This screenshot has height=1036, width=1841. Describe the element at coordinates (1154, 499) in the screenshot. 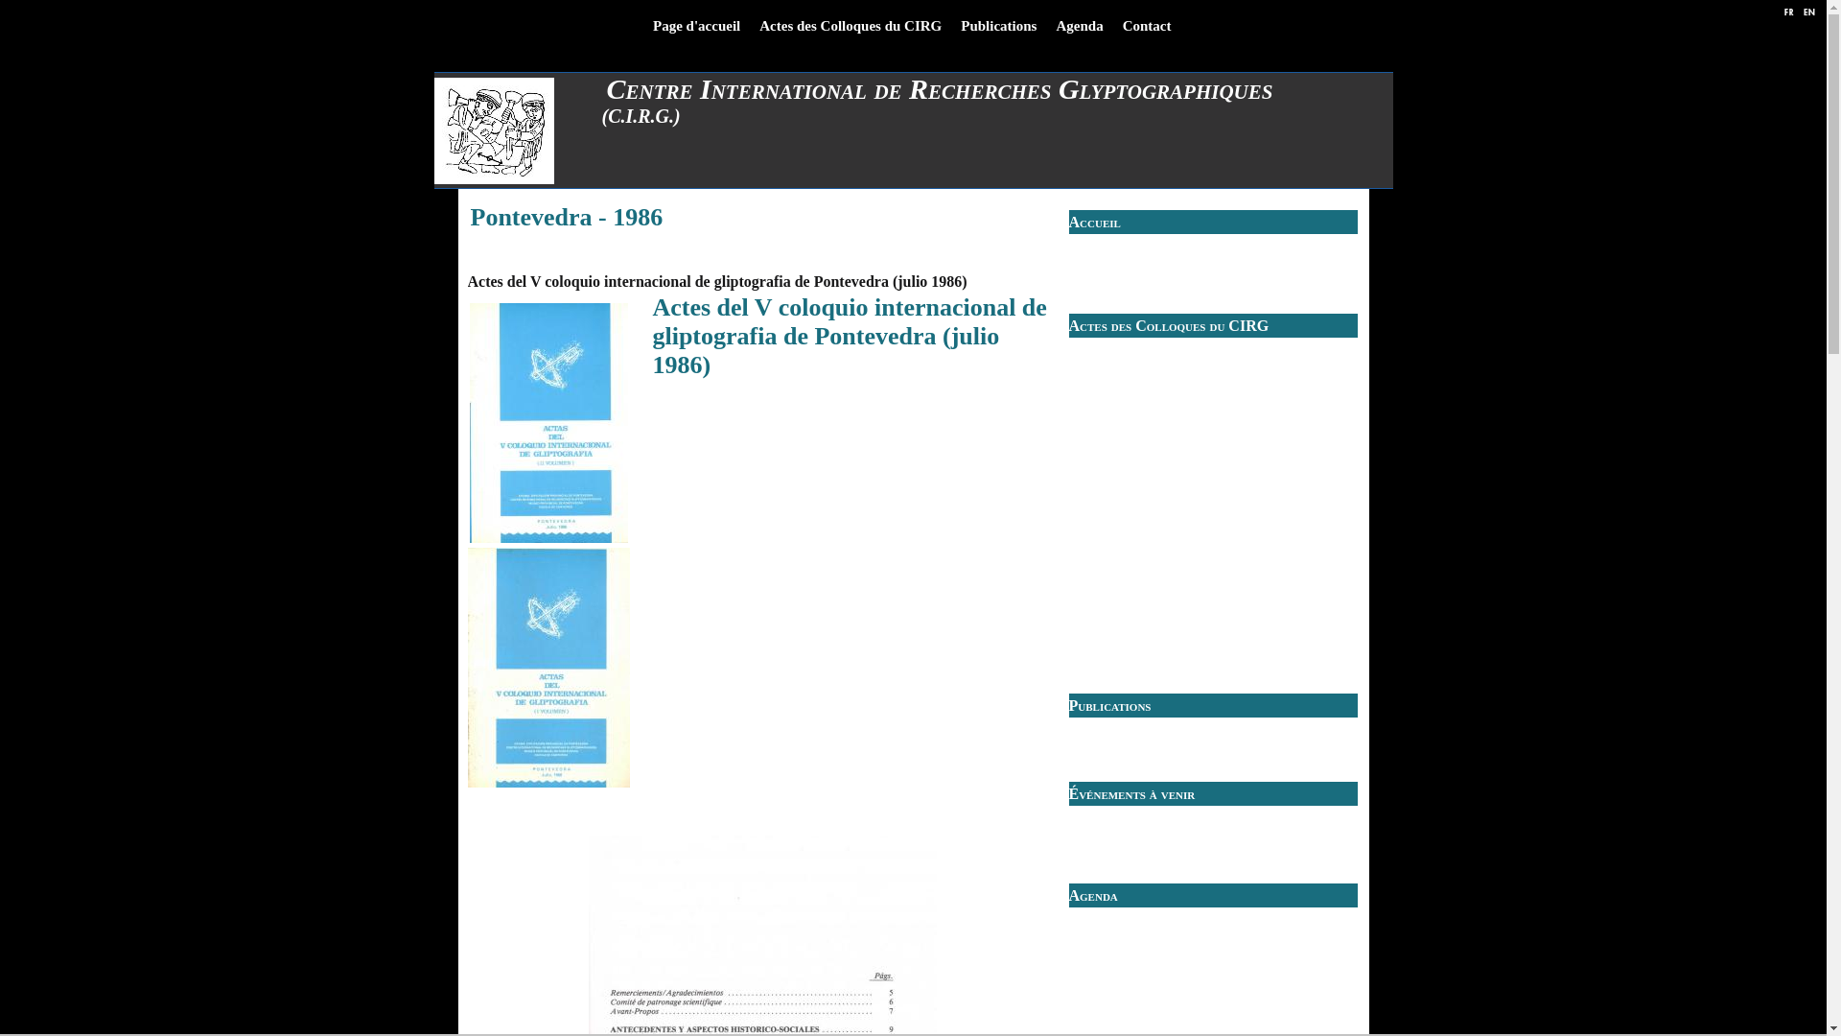

I see `Palma de Majorque - 1998` at that location.